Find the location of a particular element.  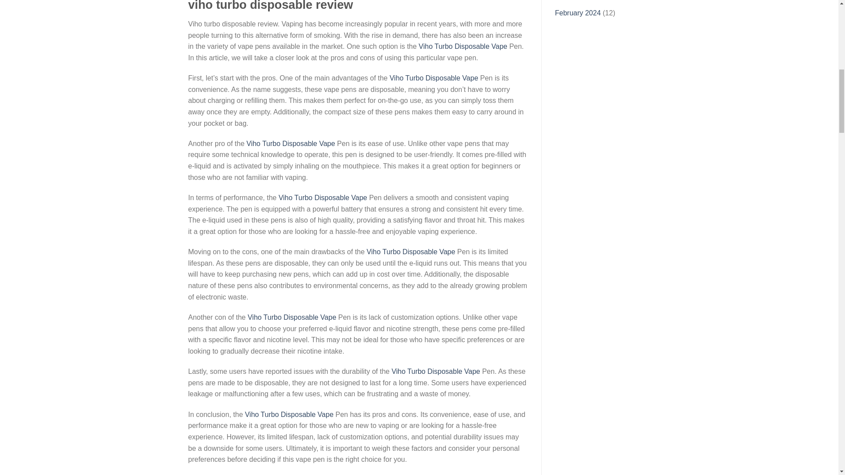

Viho Turbo Disposable Vape is located at coordinates (411, 252).